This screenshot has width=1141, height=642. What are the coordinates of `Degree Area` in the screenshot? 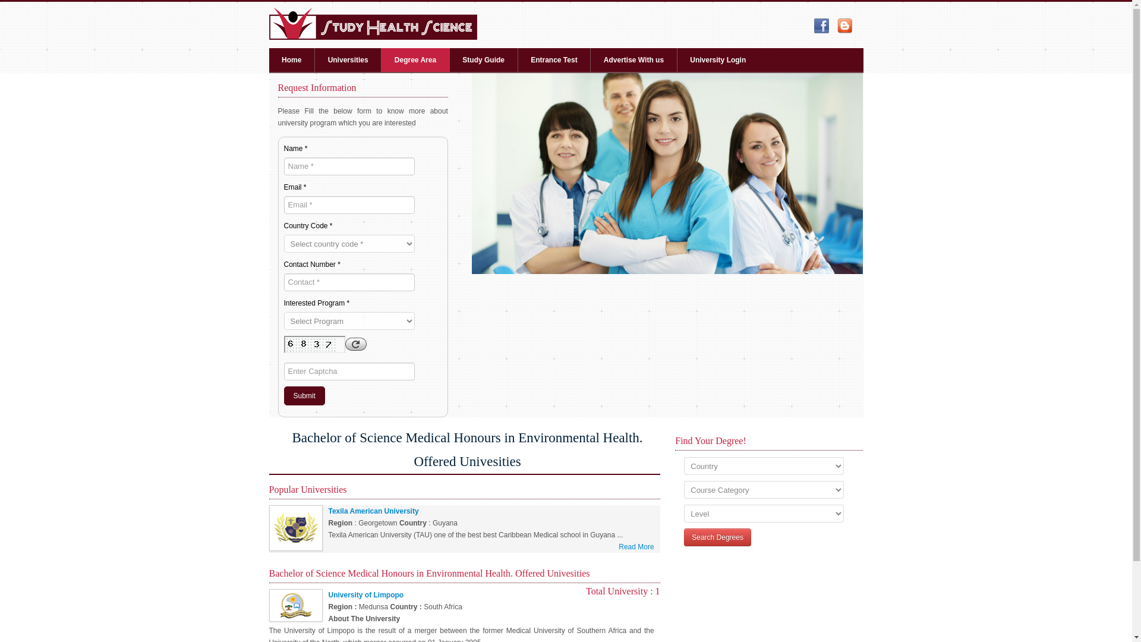 It's located at (415, 59).